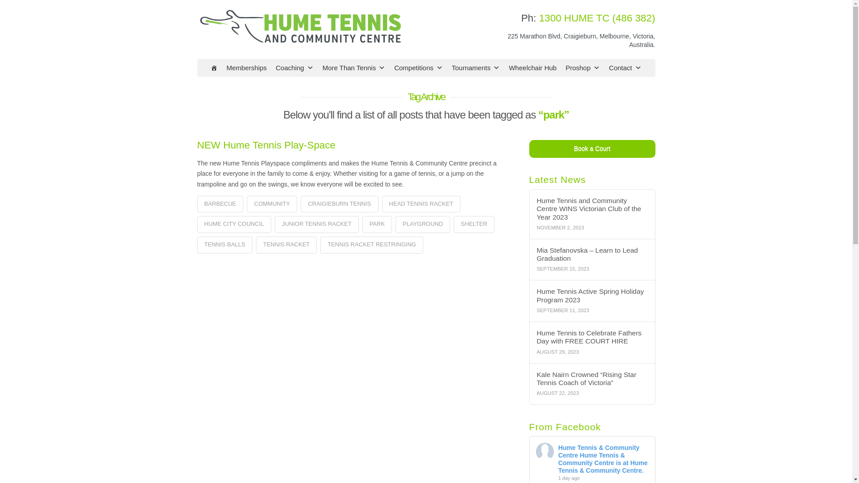 Image resolution: width=859 pixels, height=483 pixels. What do you see at coordinates (354, 68) in the screenshot?
I see `More Than Tennis` at bounding box center [354, 68].